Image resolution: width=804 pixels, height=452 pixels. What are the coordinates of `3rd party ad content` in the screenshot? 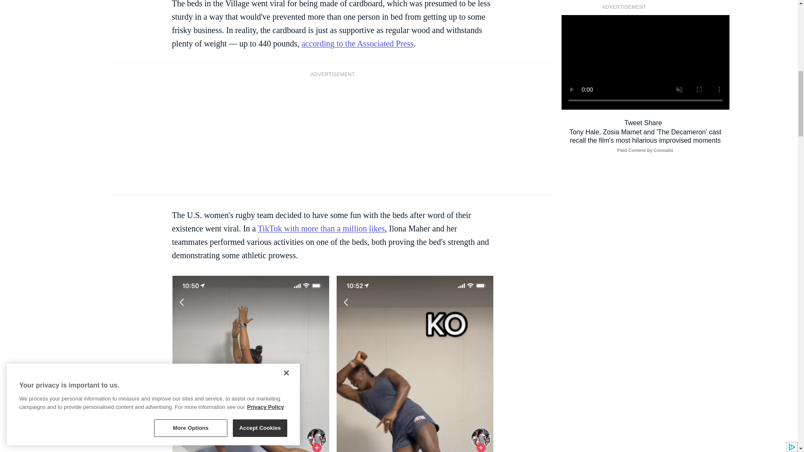 It's located at (332, 135).